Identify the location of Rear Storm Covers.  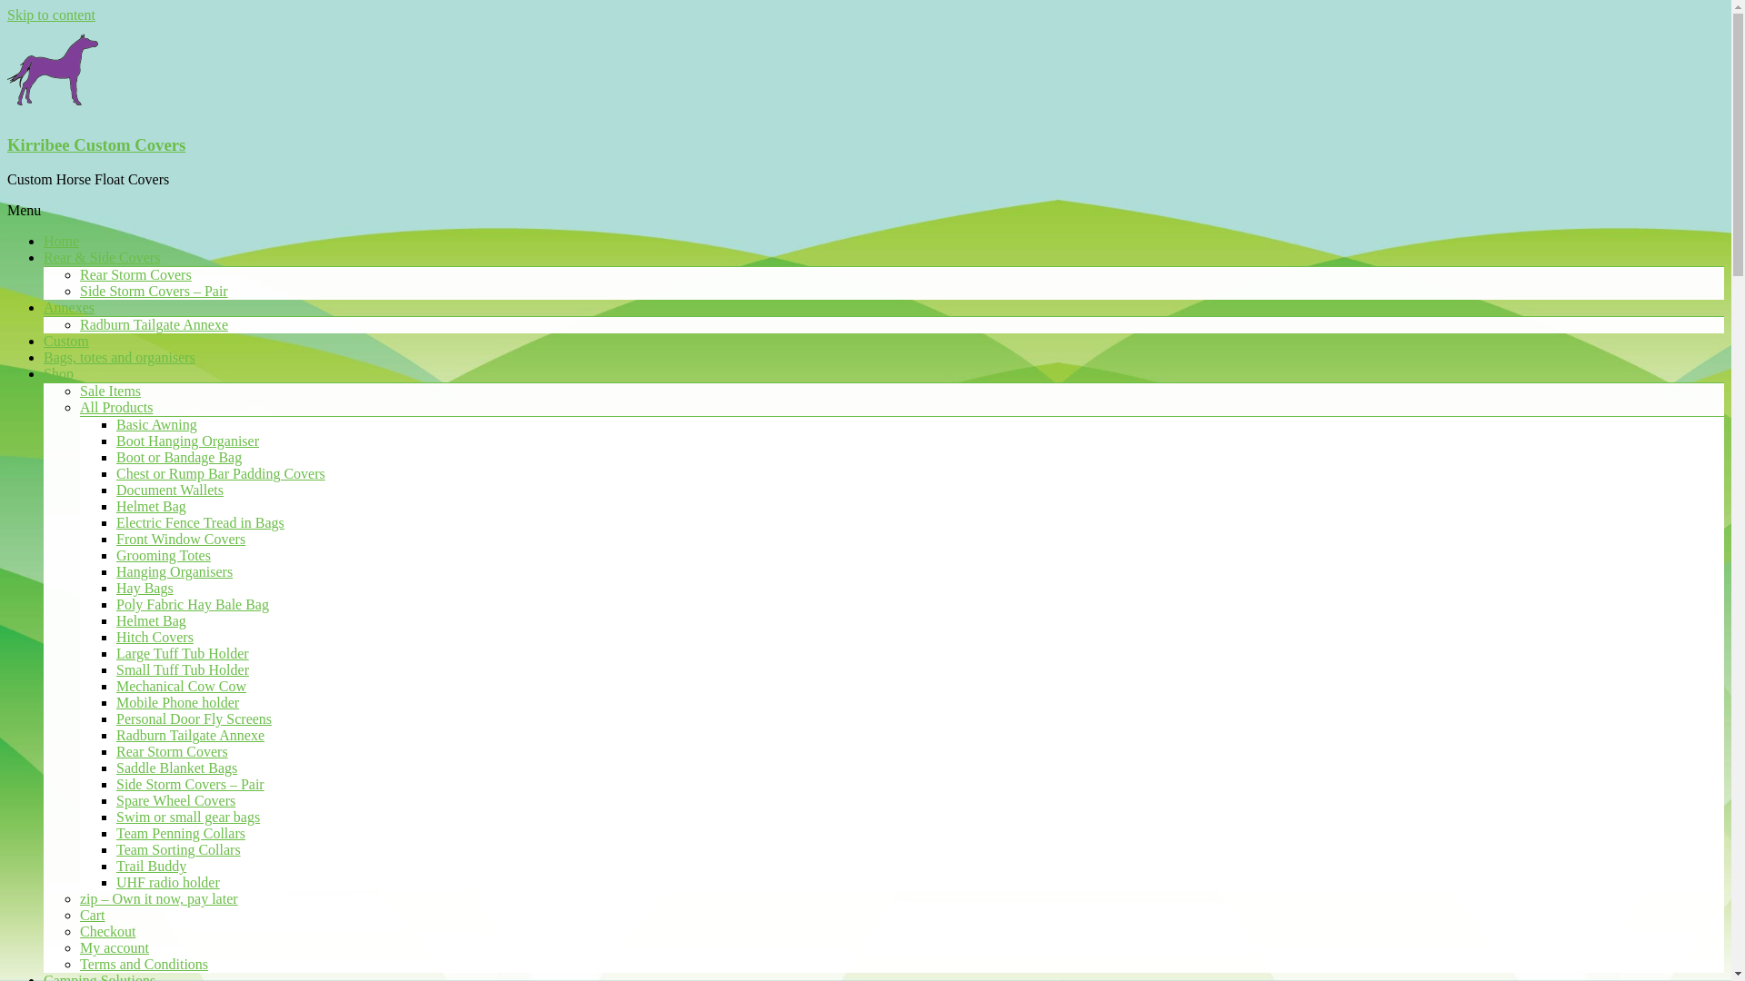
(173, 752).